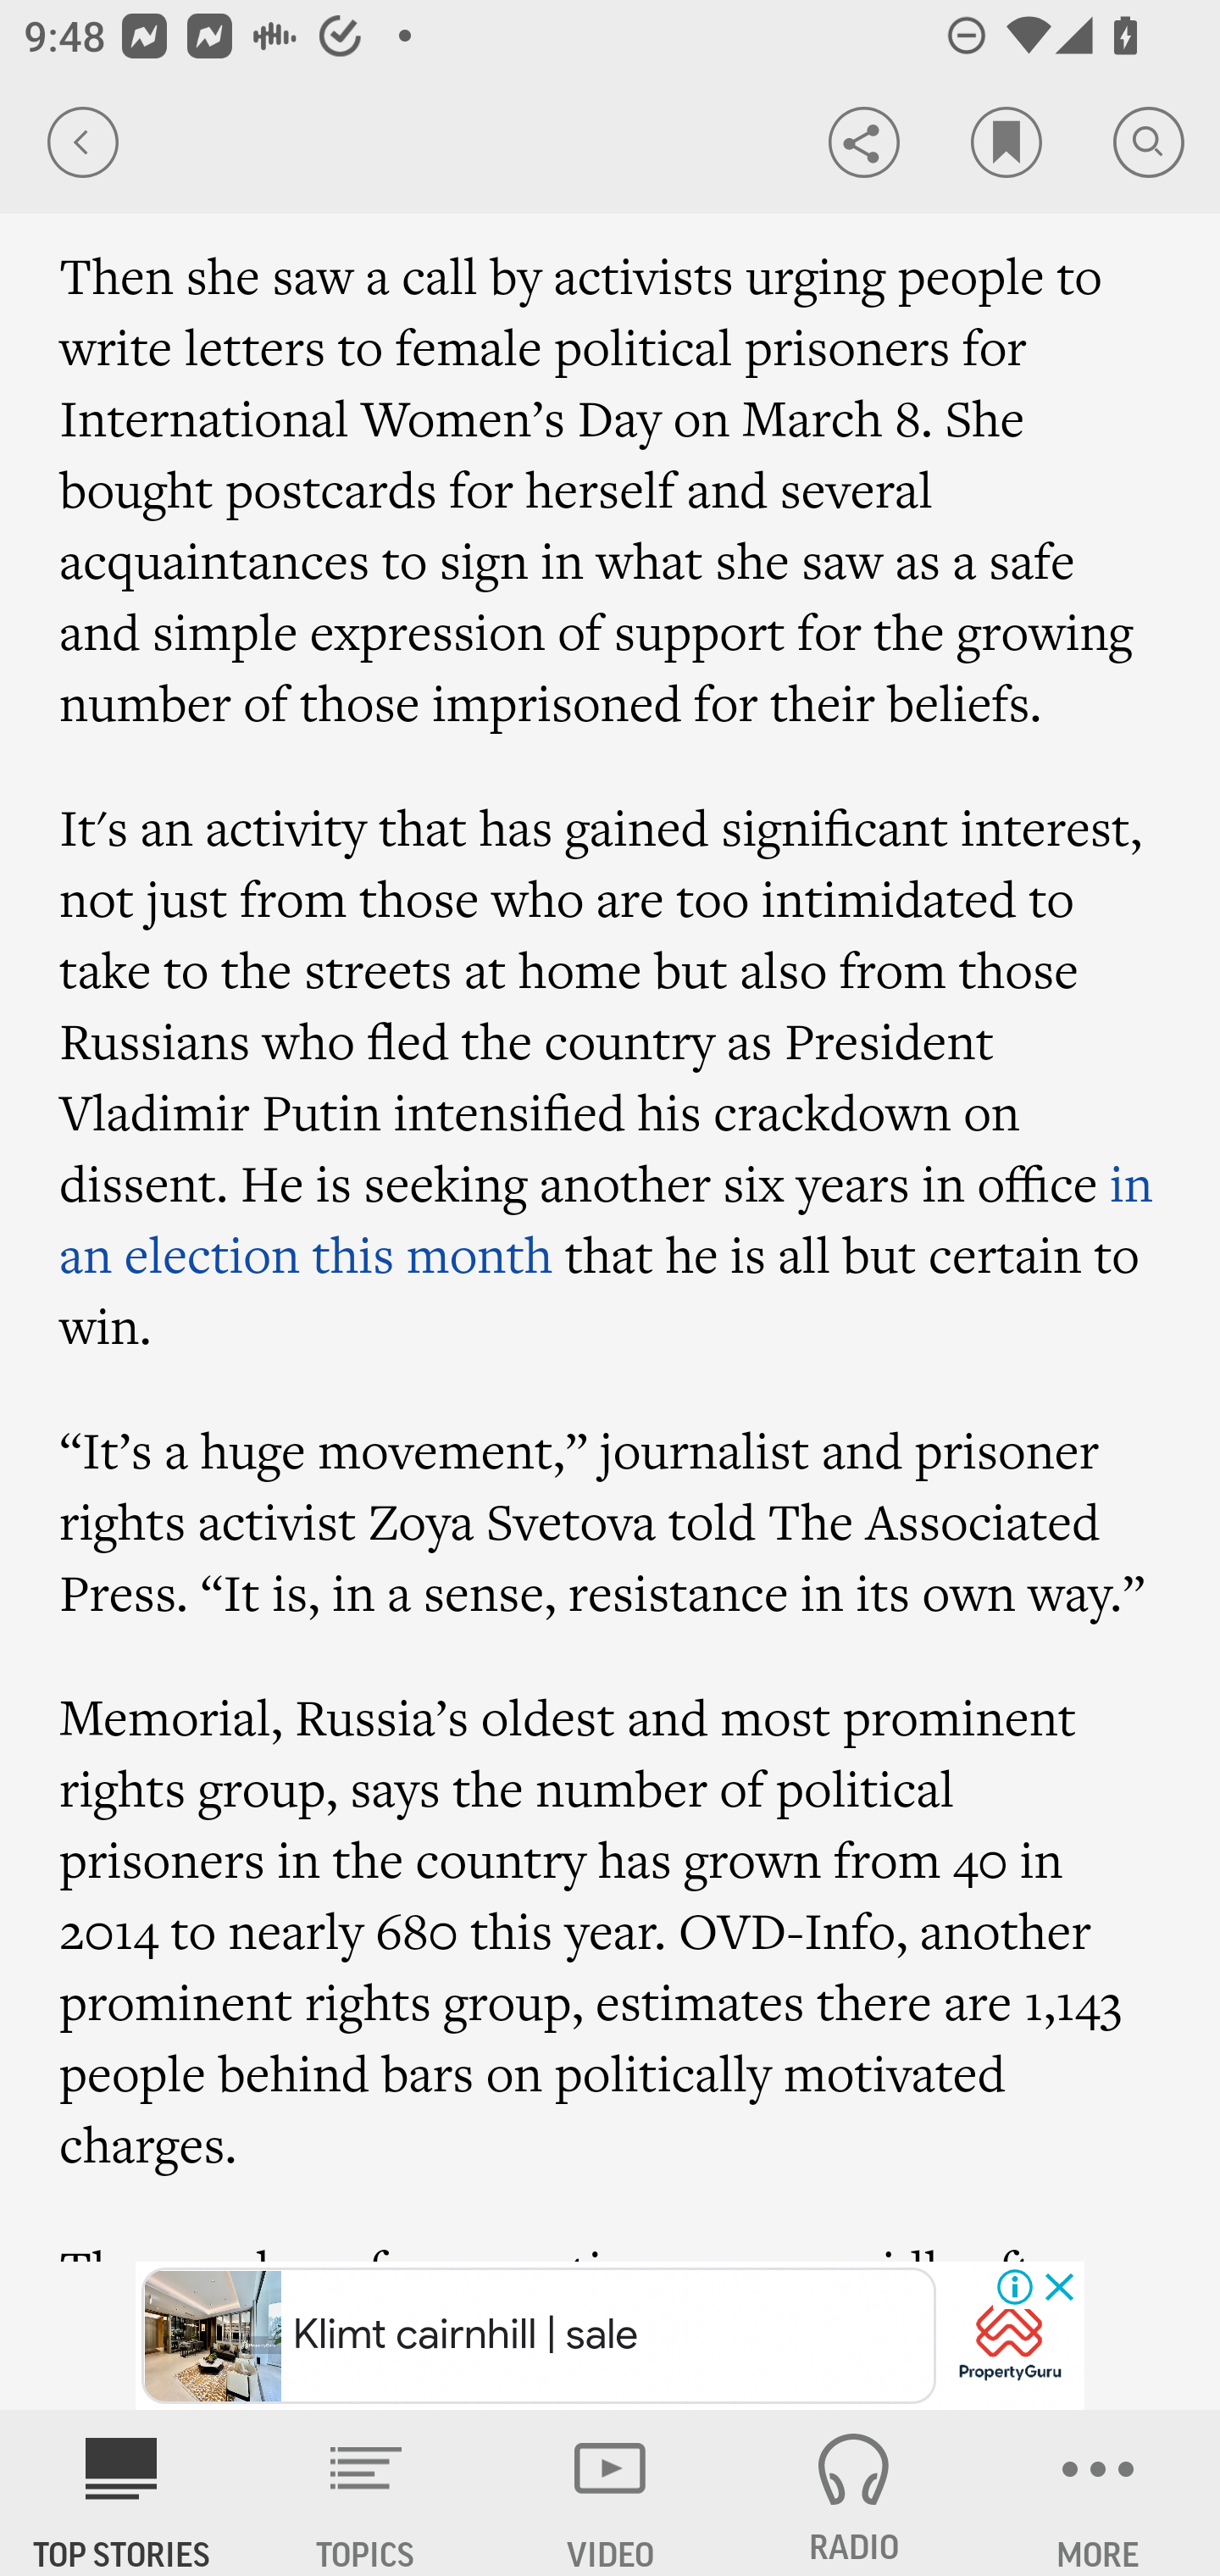  I want to click on in an election this month, so click(606, 1219).